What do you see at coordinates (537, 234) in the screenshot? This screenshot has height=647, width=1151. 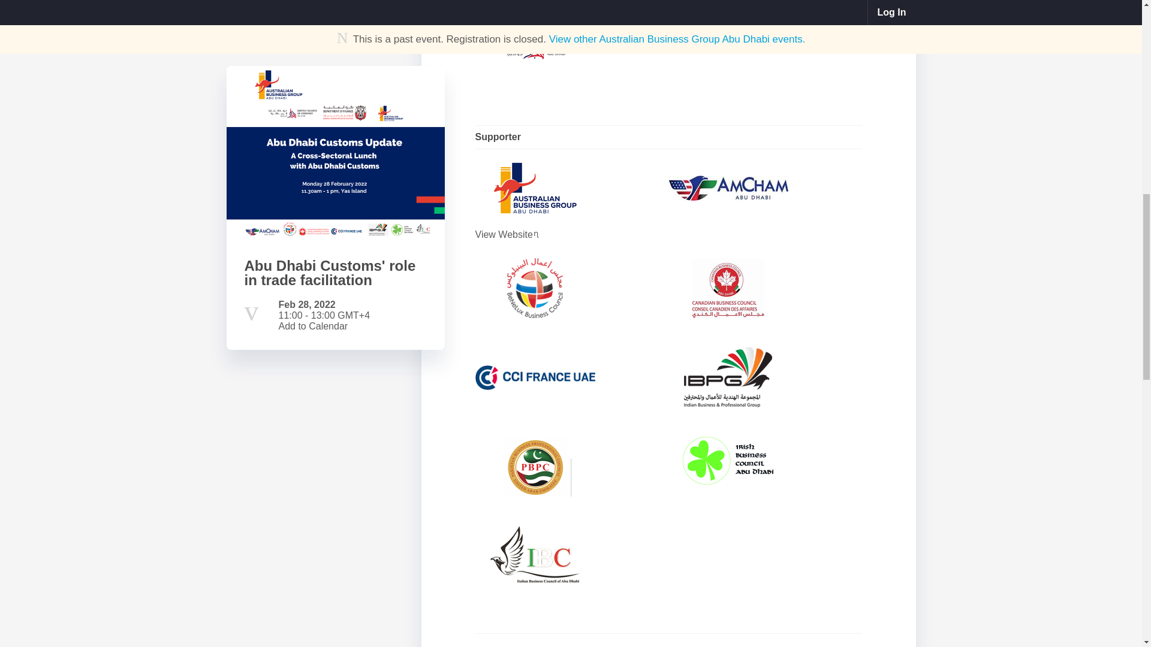 I see `Open in new tab` at bounding box center [537, 234].